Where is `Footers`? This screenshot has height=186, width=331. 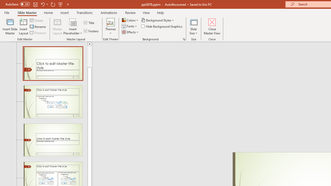 Footers is located at coordinates (92, 31).